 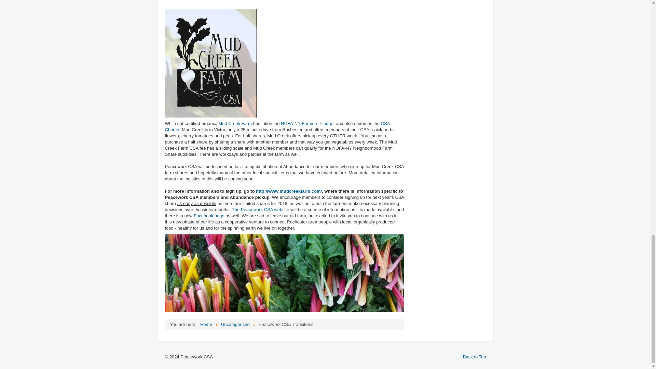 What do you see at coordinates (206, 324) in the screenshot?
I see `Home` at bounding box center [206, 324].